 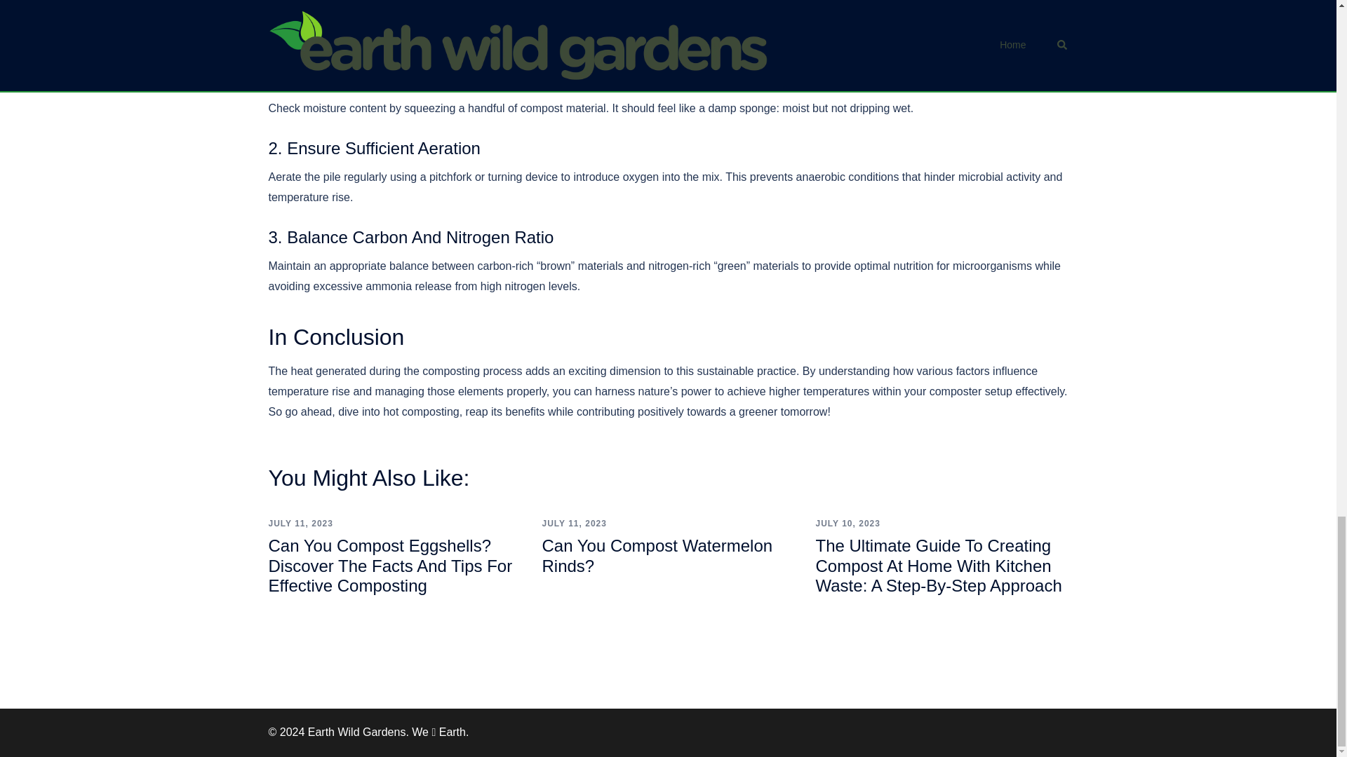 What do you see at coordinates (657, 555) in the screenshot?
I see `Can You Compost Watermelon Rinds?` at bounding box center [657, 555].